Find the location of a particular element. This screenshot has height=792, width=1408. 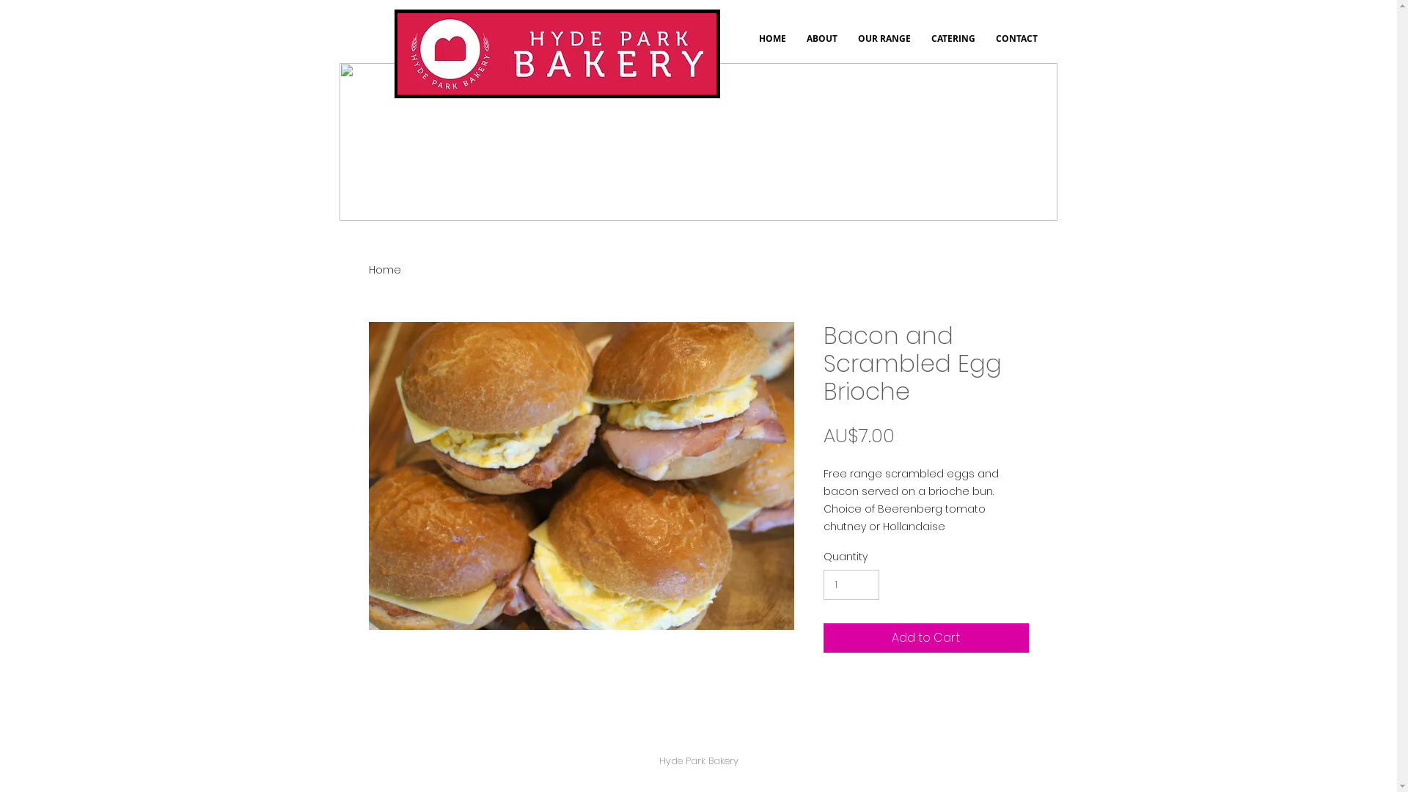

Add to Cart is located at coordinates (925, 638).